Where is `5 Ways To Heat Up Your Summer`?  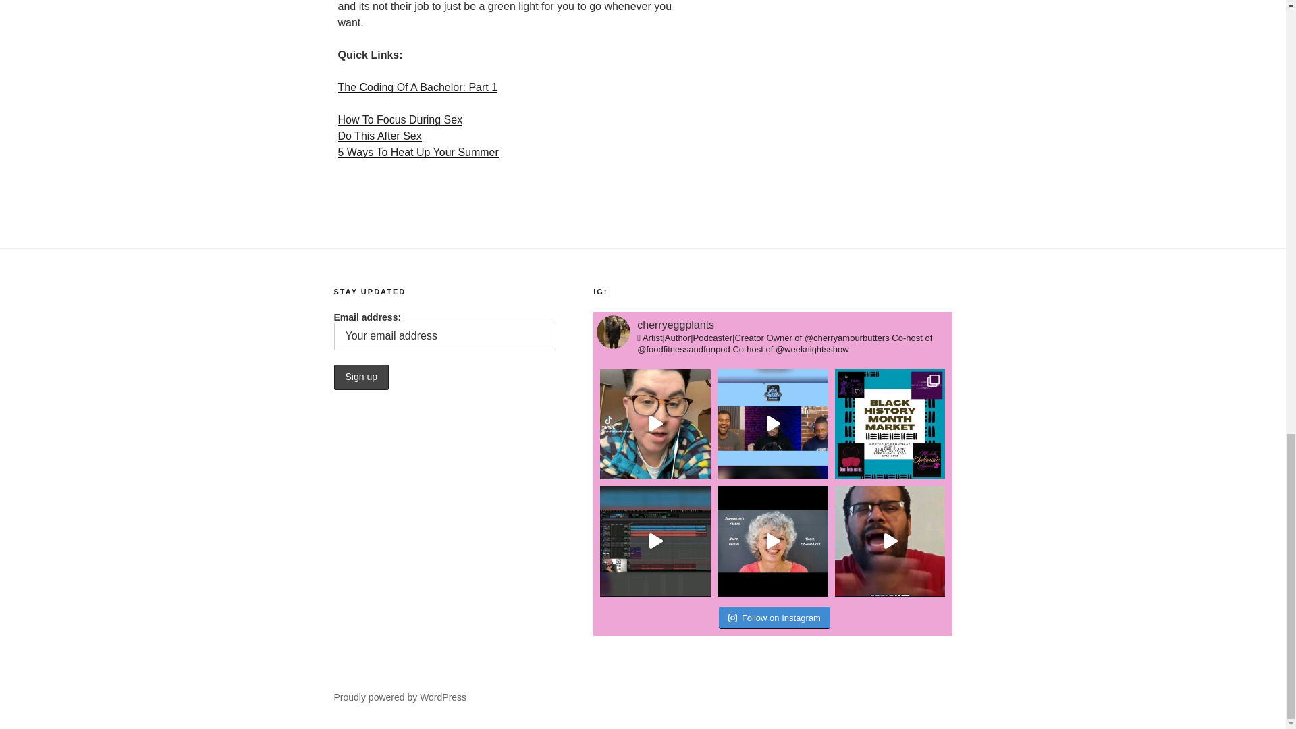 5 Ways To Heat Up Your Summer is located at coordinates (417, 153).